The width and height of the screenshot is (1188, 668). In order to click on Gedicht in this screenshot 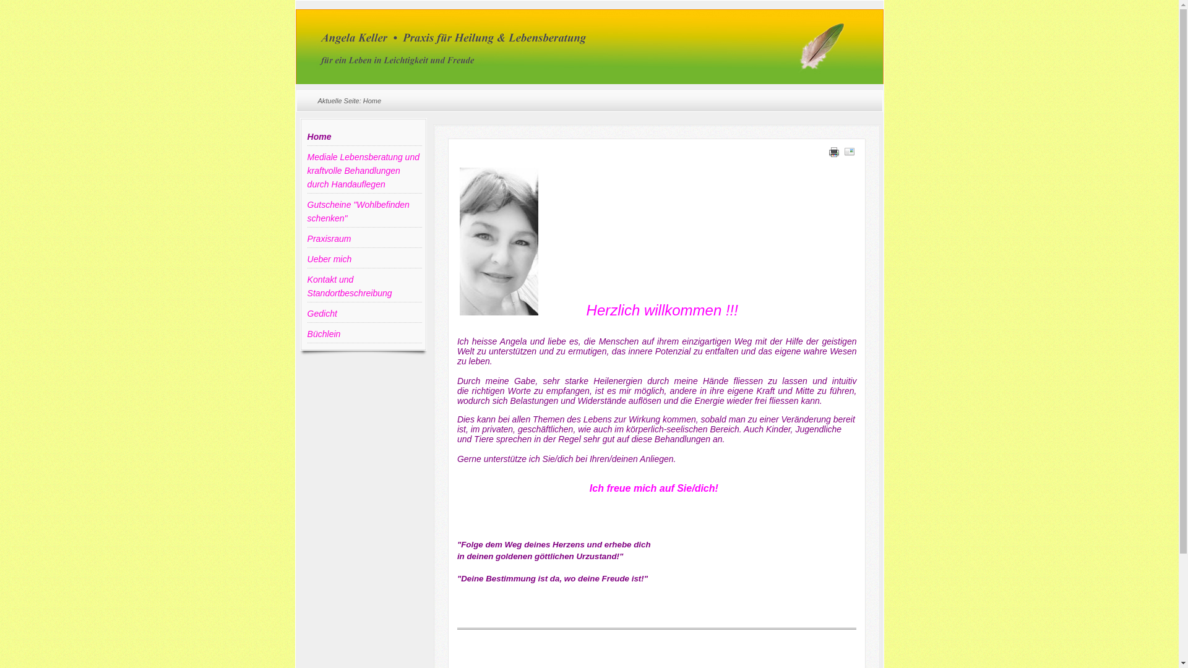, I will do `click(365, 314)`.